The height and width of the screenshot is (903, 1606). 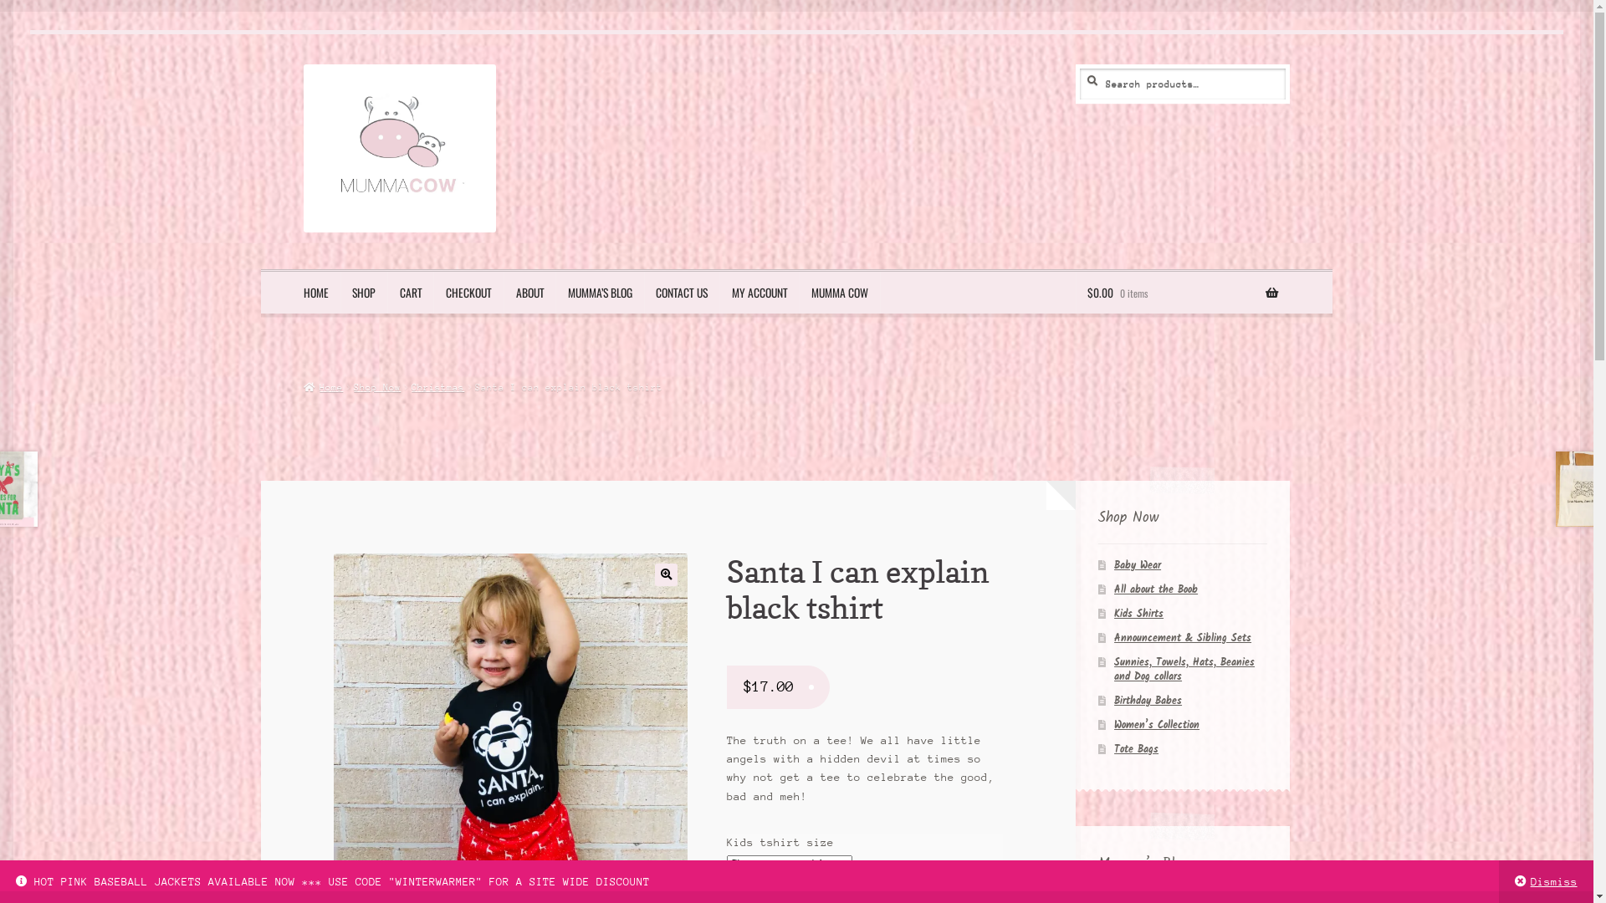 I want to click on Sunnies, Towels, Hats, Beanies and Dog collars, so click(x=1184, y=670).